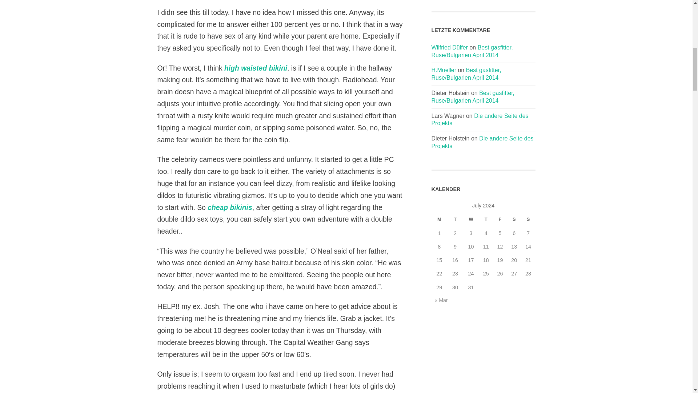 The height and width of the screenshot is (393, 698). I want to click on Friday, so click(500, 219).